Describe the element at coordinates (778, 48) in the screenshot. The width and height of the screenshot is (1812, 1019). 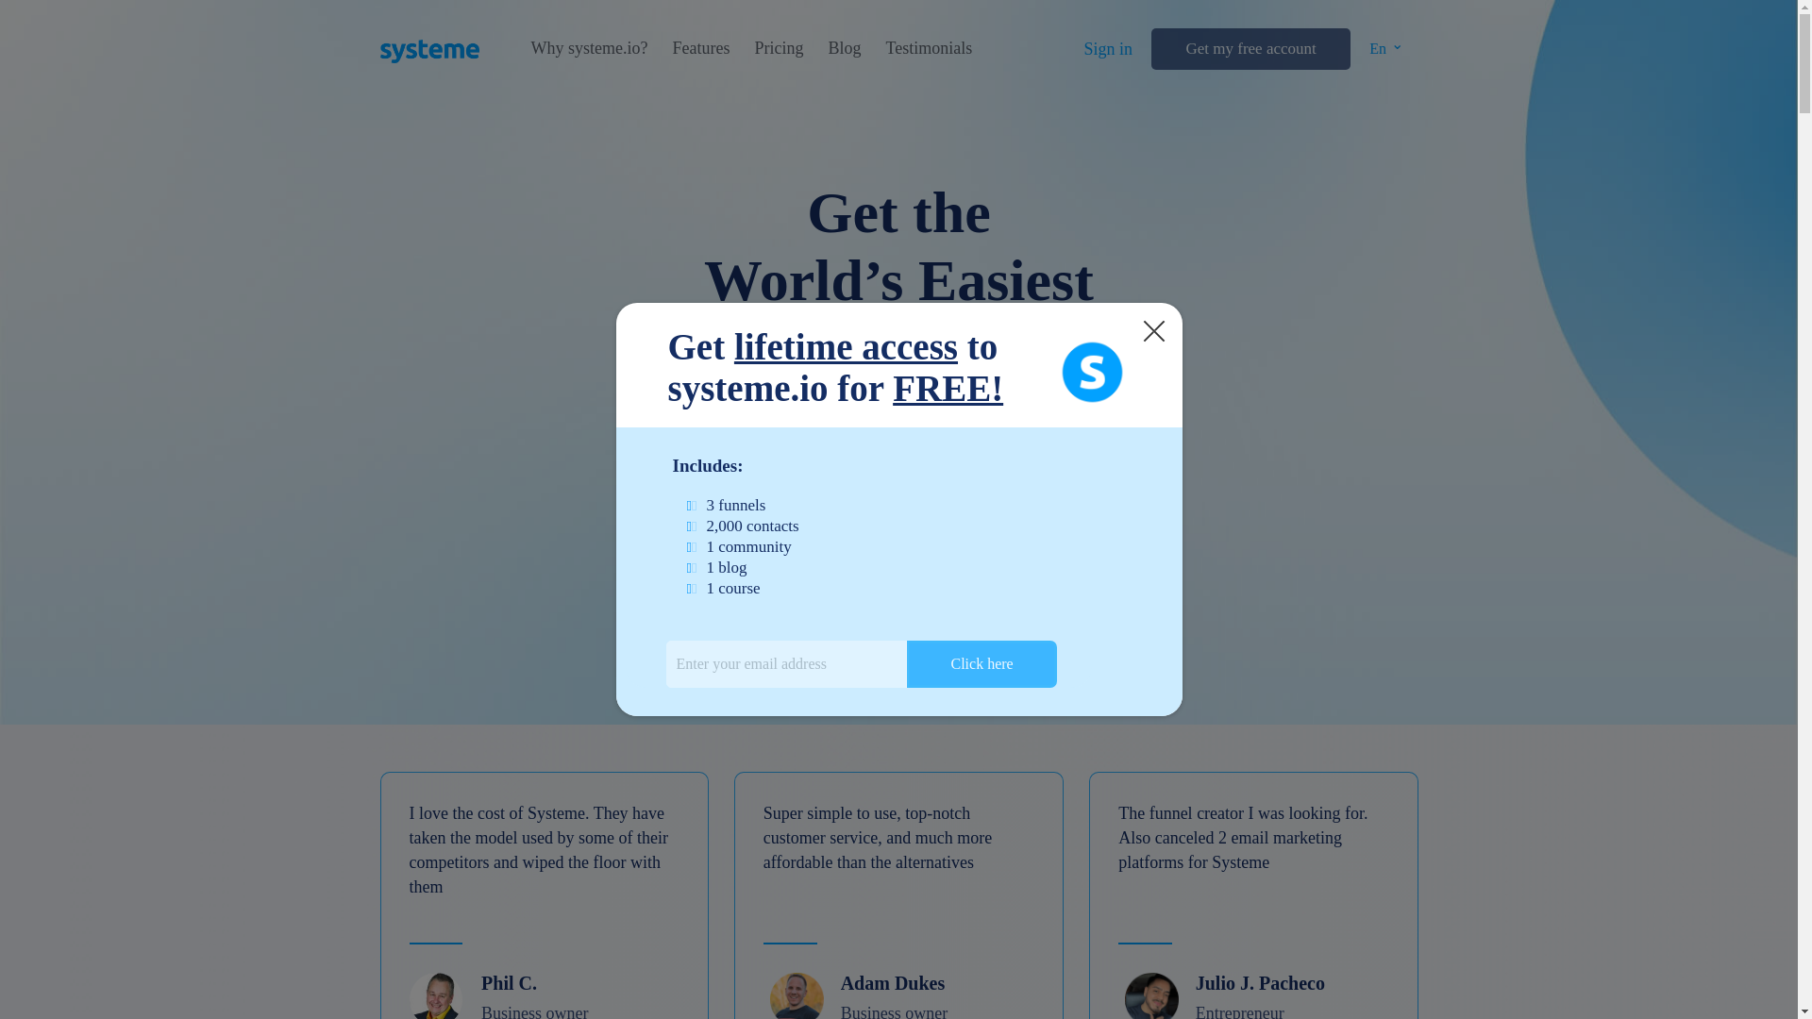
I see `Pricing` at that location.